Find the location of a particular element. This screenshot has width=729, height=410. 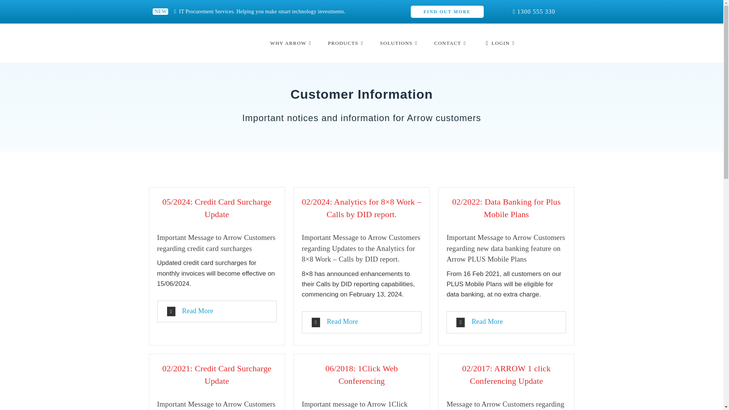

WHY ARROW is located at coordinates (290, 43).